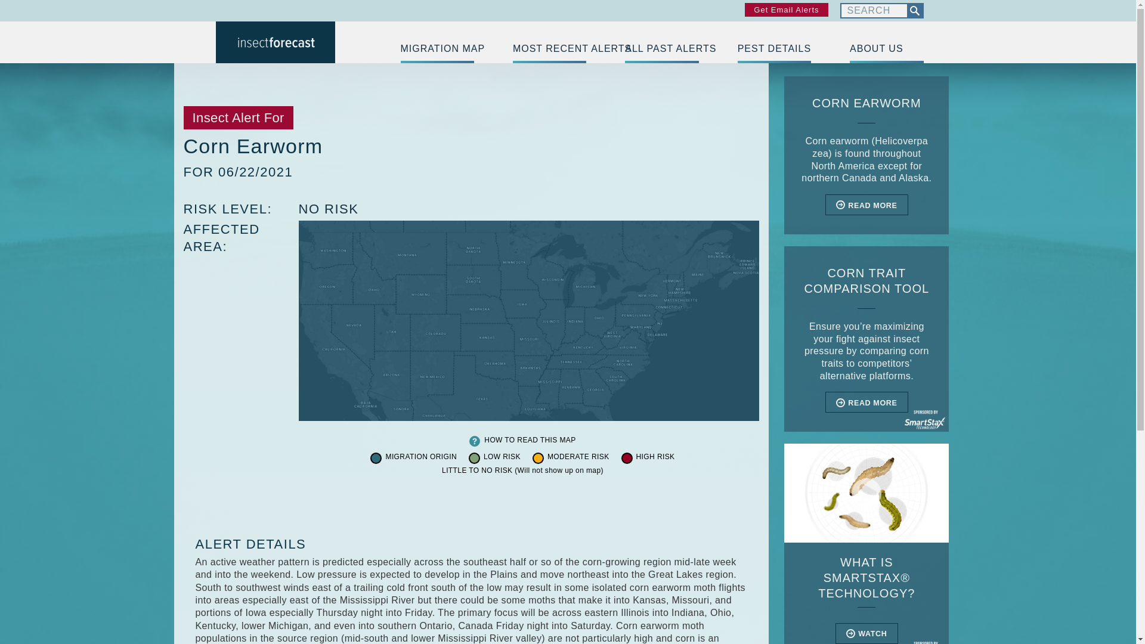 The image size is (1145, 644). Describe the element at coordinates (886, 49) in the screenshot. I see `ABOUT US` at that location.